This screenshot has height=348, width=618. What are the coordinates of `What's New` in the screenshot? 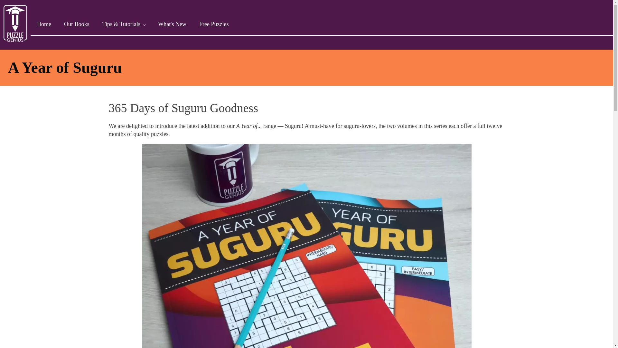 It's located at (172, 24).